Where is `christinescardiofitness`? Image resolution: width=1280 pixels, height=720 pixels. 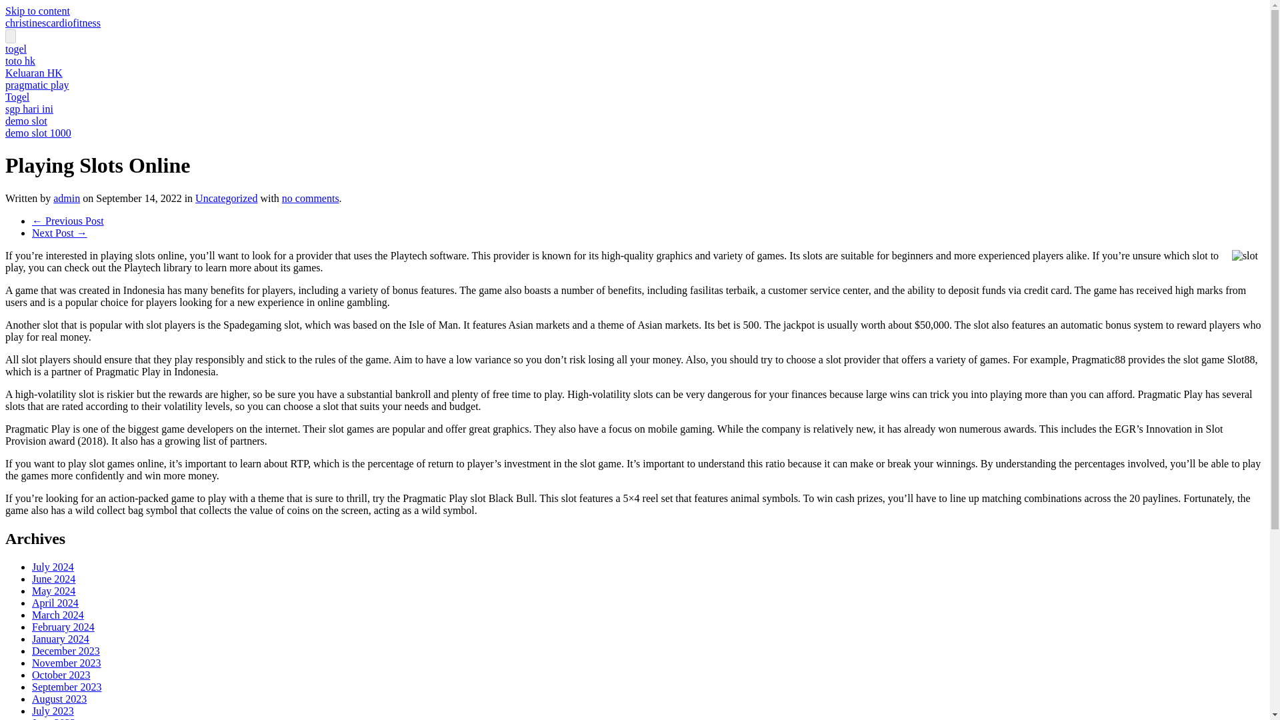
christinescardiofitness is located at coordinates (53, 23).